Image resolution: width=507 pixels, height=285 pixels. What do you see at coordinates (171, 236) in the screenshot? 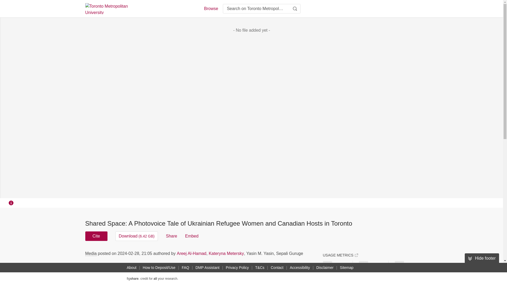
I see `Share` at bounding box center [171, 236].